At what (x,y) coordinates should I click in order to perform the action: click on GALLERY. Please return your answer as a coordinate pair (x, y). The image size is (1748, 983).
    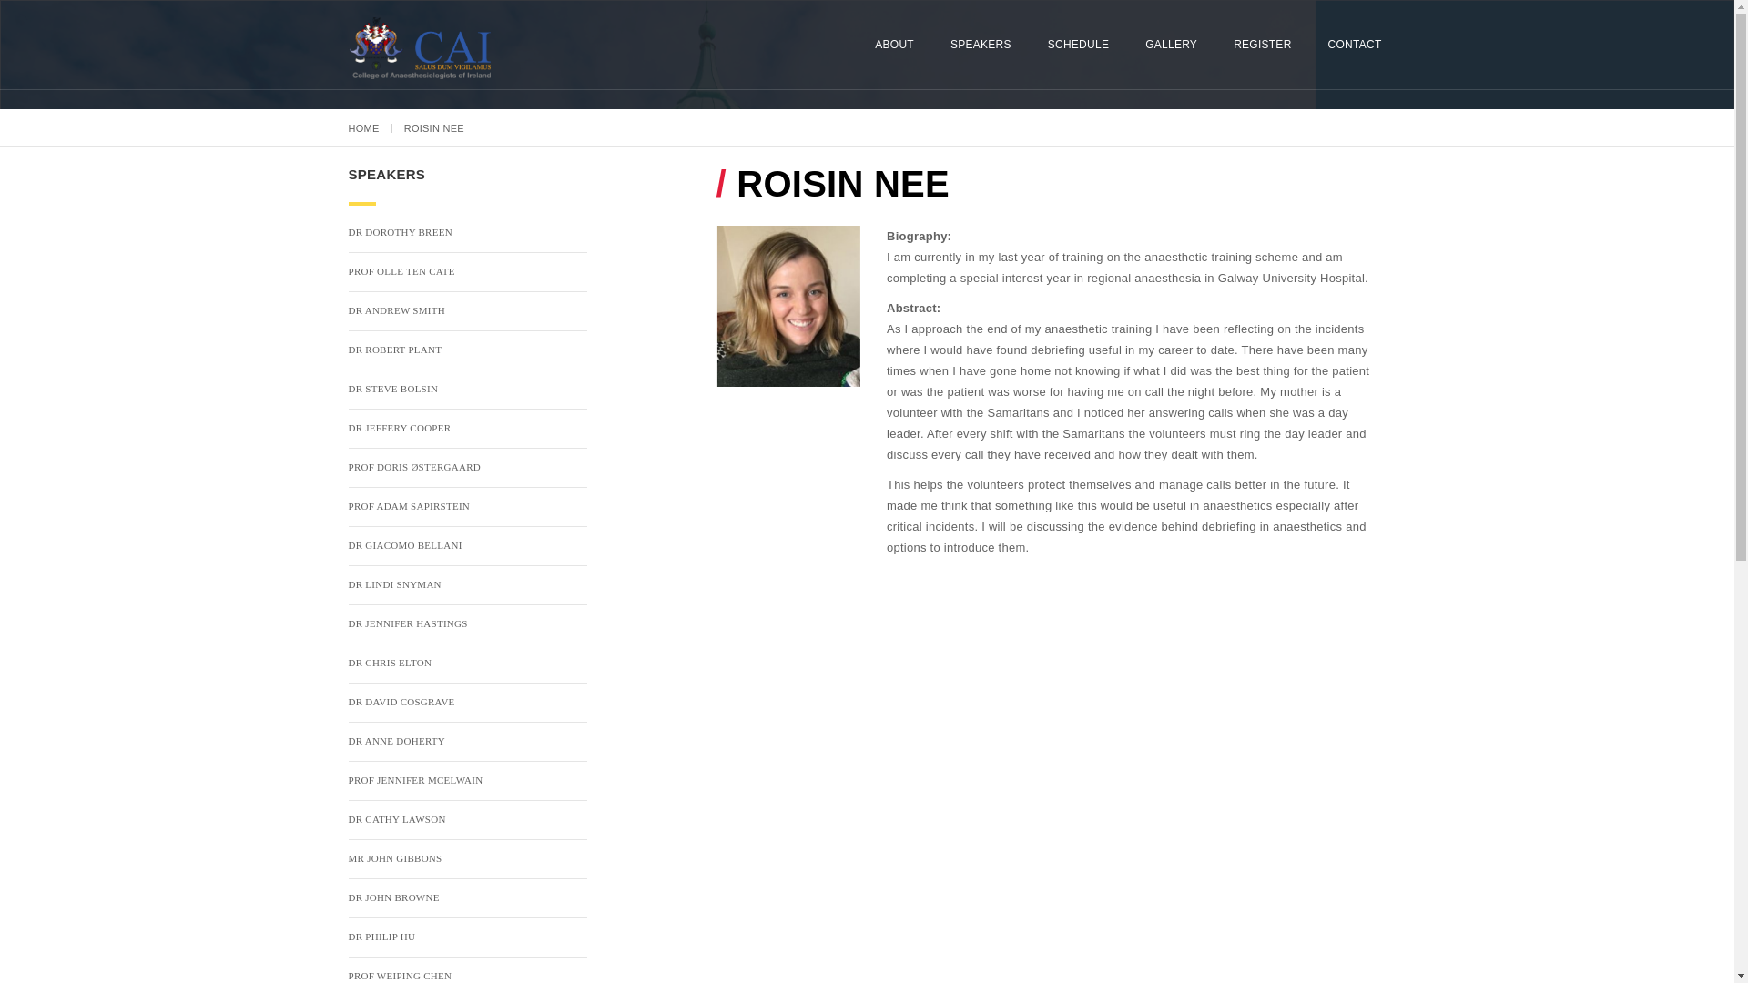
    Looking at the image, I should click on (1171, 44).